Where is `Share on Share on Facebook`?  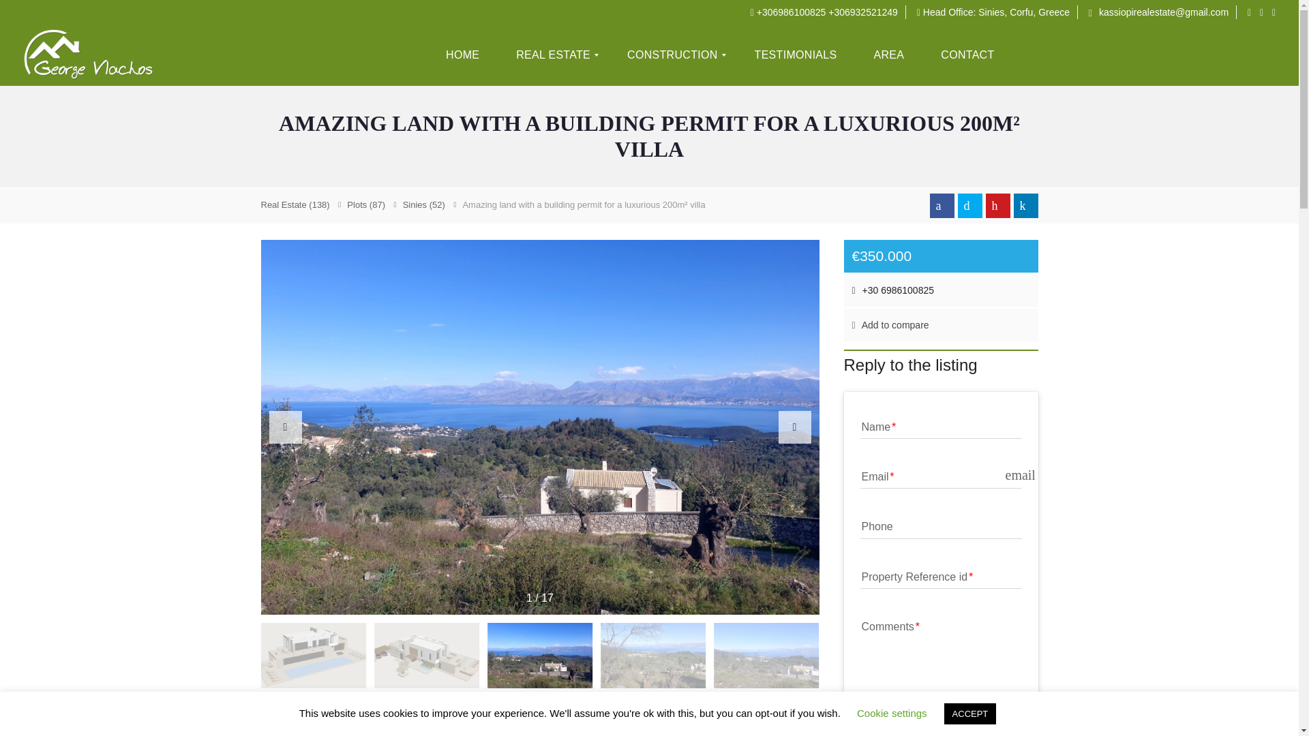
Share on Share on Facebook is located at coordinates (942, 206).